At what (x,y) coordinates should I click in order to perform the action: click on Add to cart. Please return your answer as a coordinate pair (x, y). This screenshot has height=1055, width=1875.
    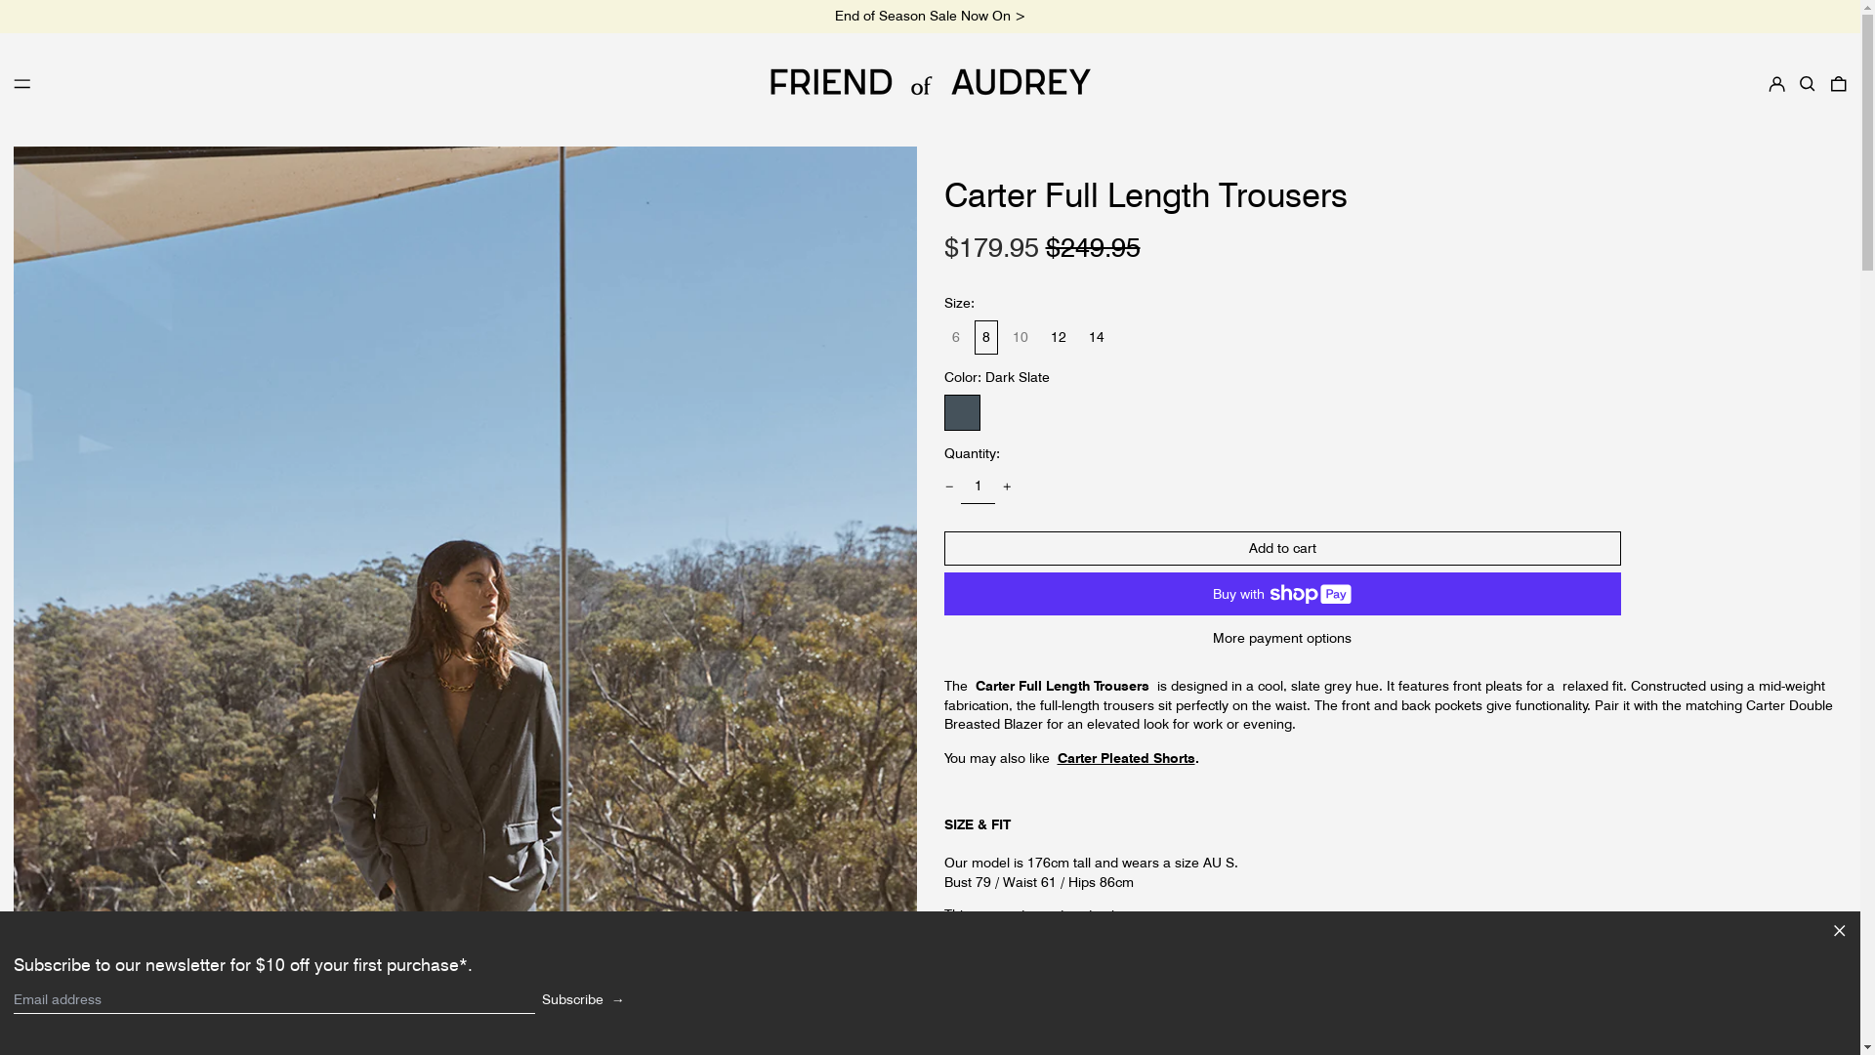
    Looking at the image, I should click on (1281, 549).